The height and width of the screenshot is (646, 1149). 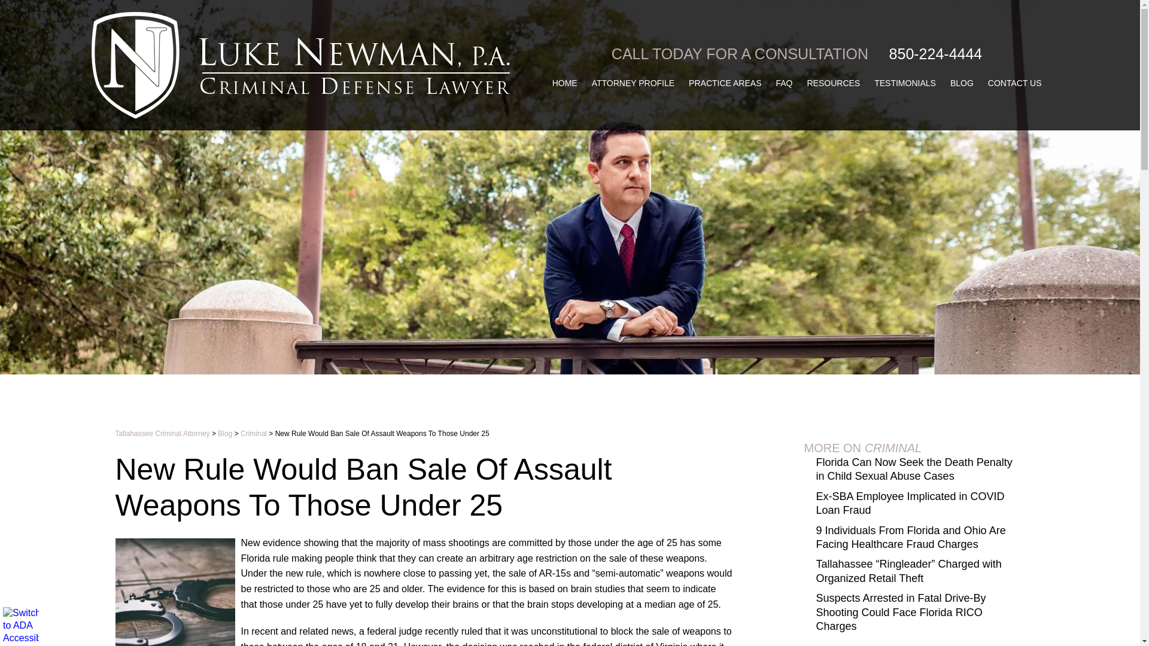 What do you see at coordinates (175, 592) in the screenshot?
I see `Handcuffs4` at bounding box center [175, 592].